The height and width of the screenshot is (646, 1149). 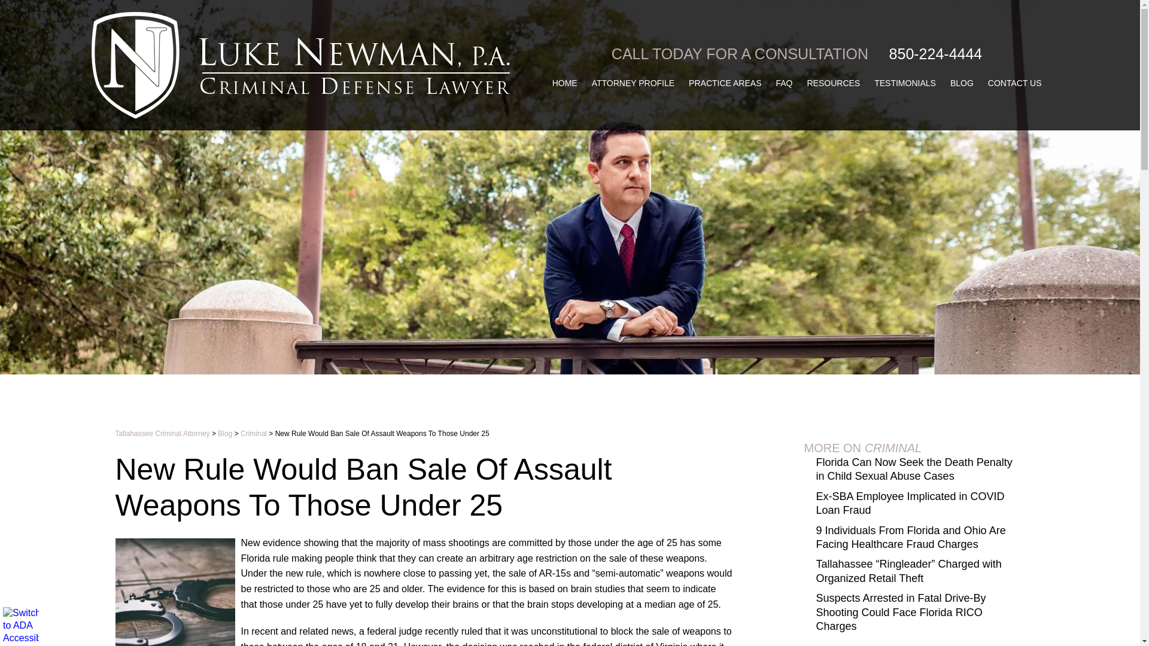 What do you see at coordinates (175, 592) in the screenshot?
I see `Handcuffs4` at bounding box center [175, 592].